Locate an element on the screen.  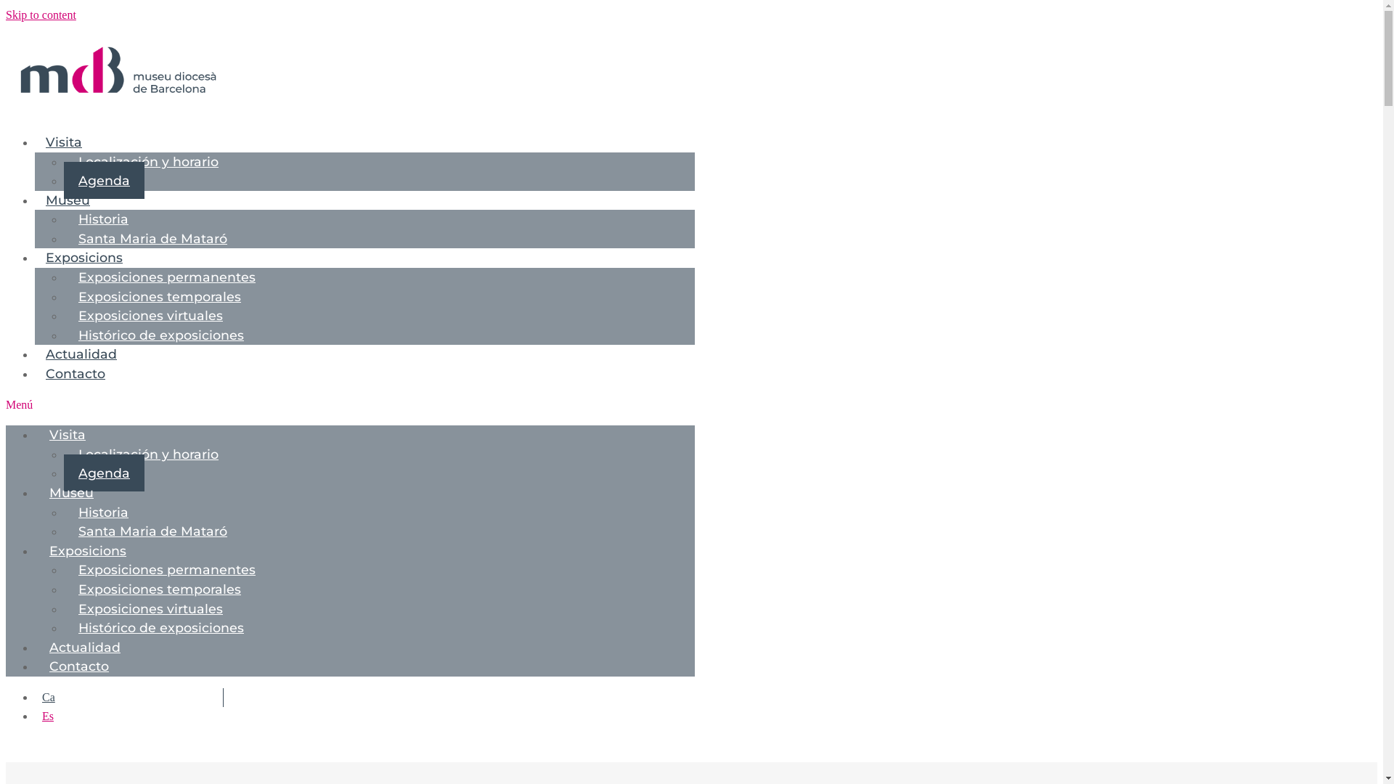
Exposiciones virtuales is located at coordinates (151, 608).